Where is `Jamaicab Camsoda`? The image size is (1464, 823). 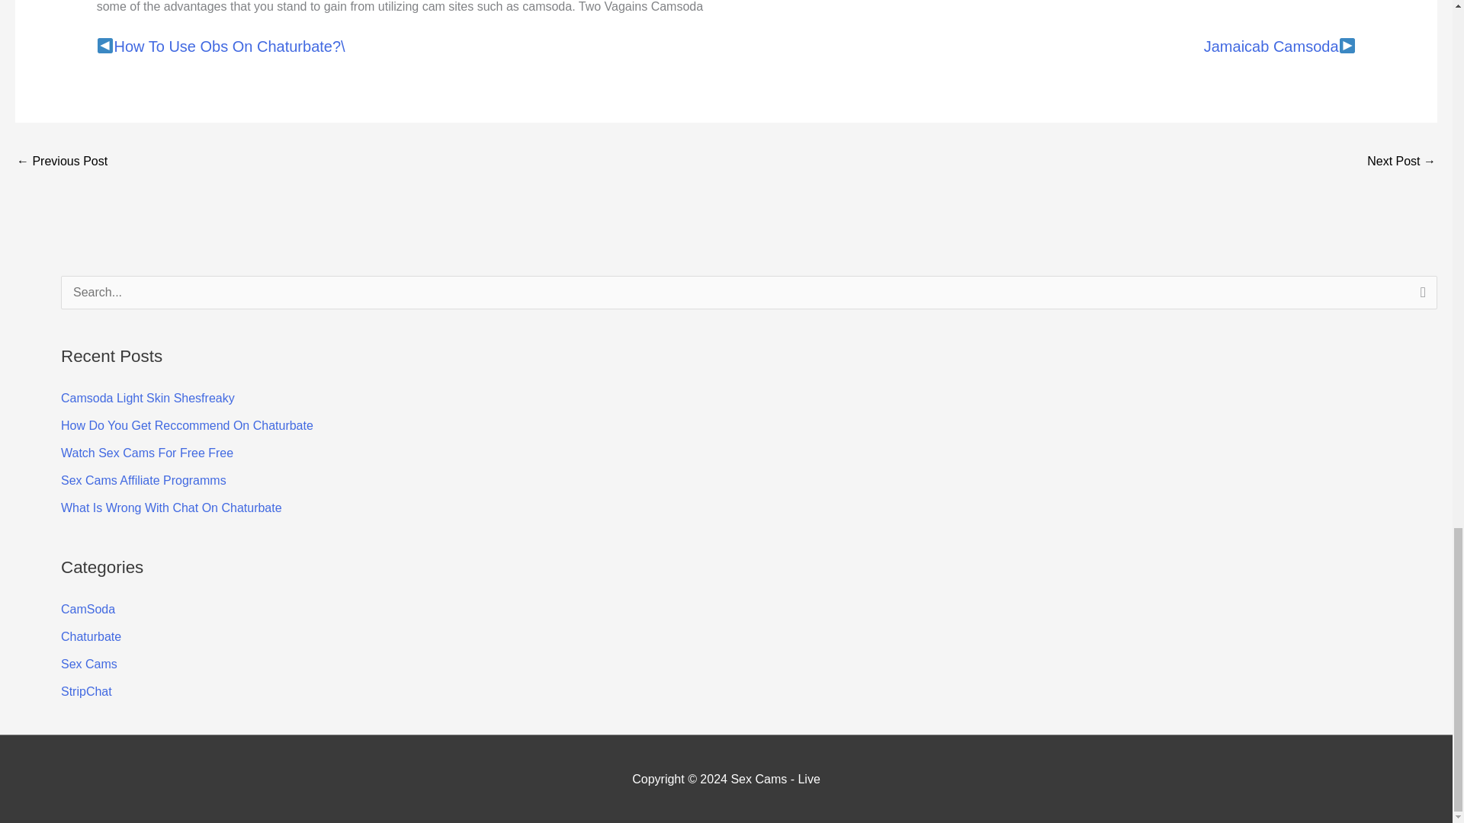
Jamaicab Camsoda is located at coordinates (1401, 163).